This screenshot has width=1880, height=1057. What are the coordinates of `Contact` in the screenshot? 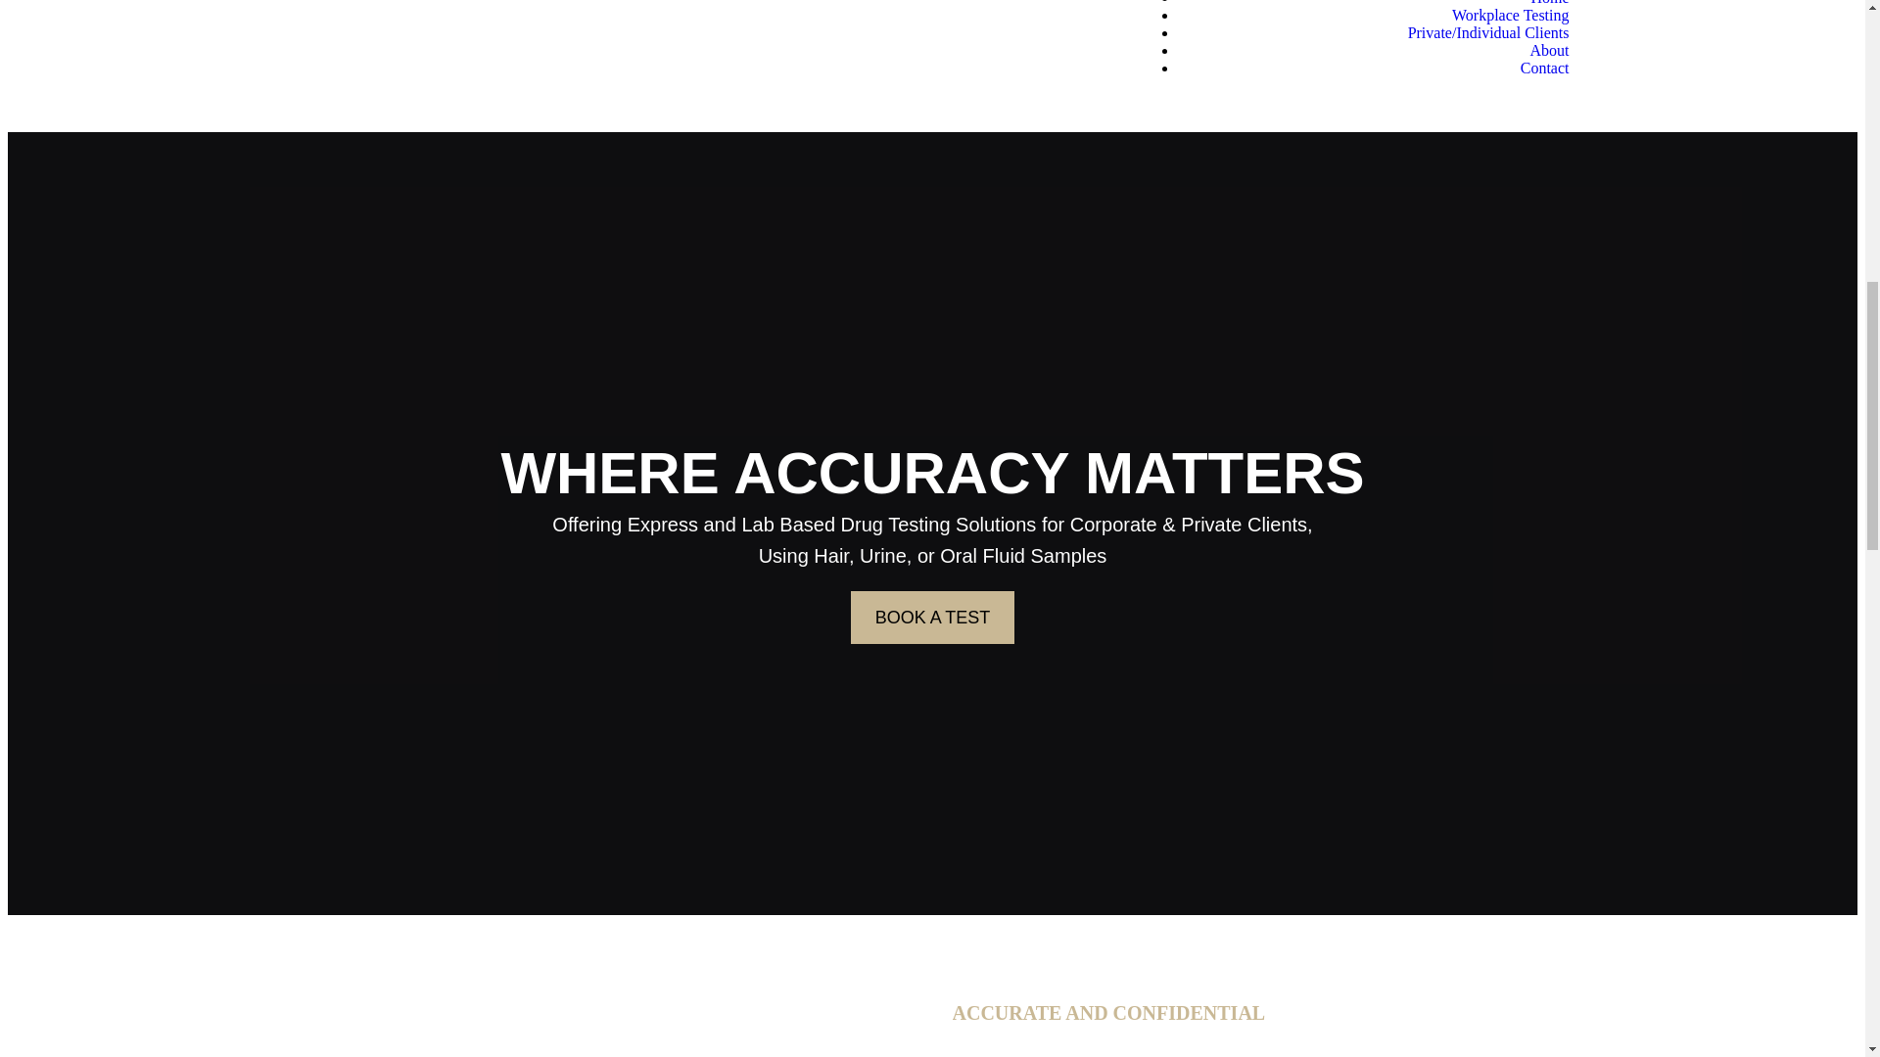 It's located at (1545, 68).